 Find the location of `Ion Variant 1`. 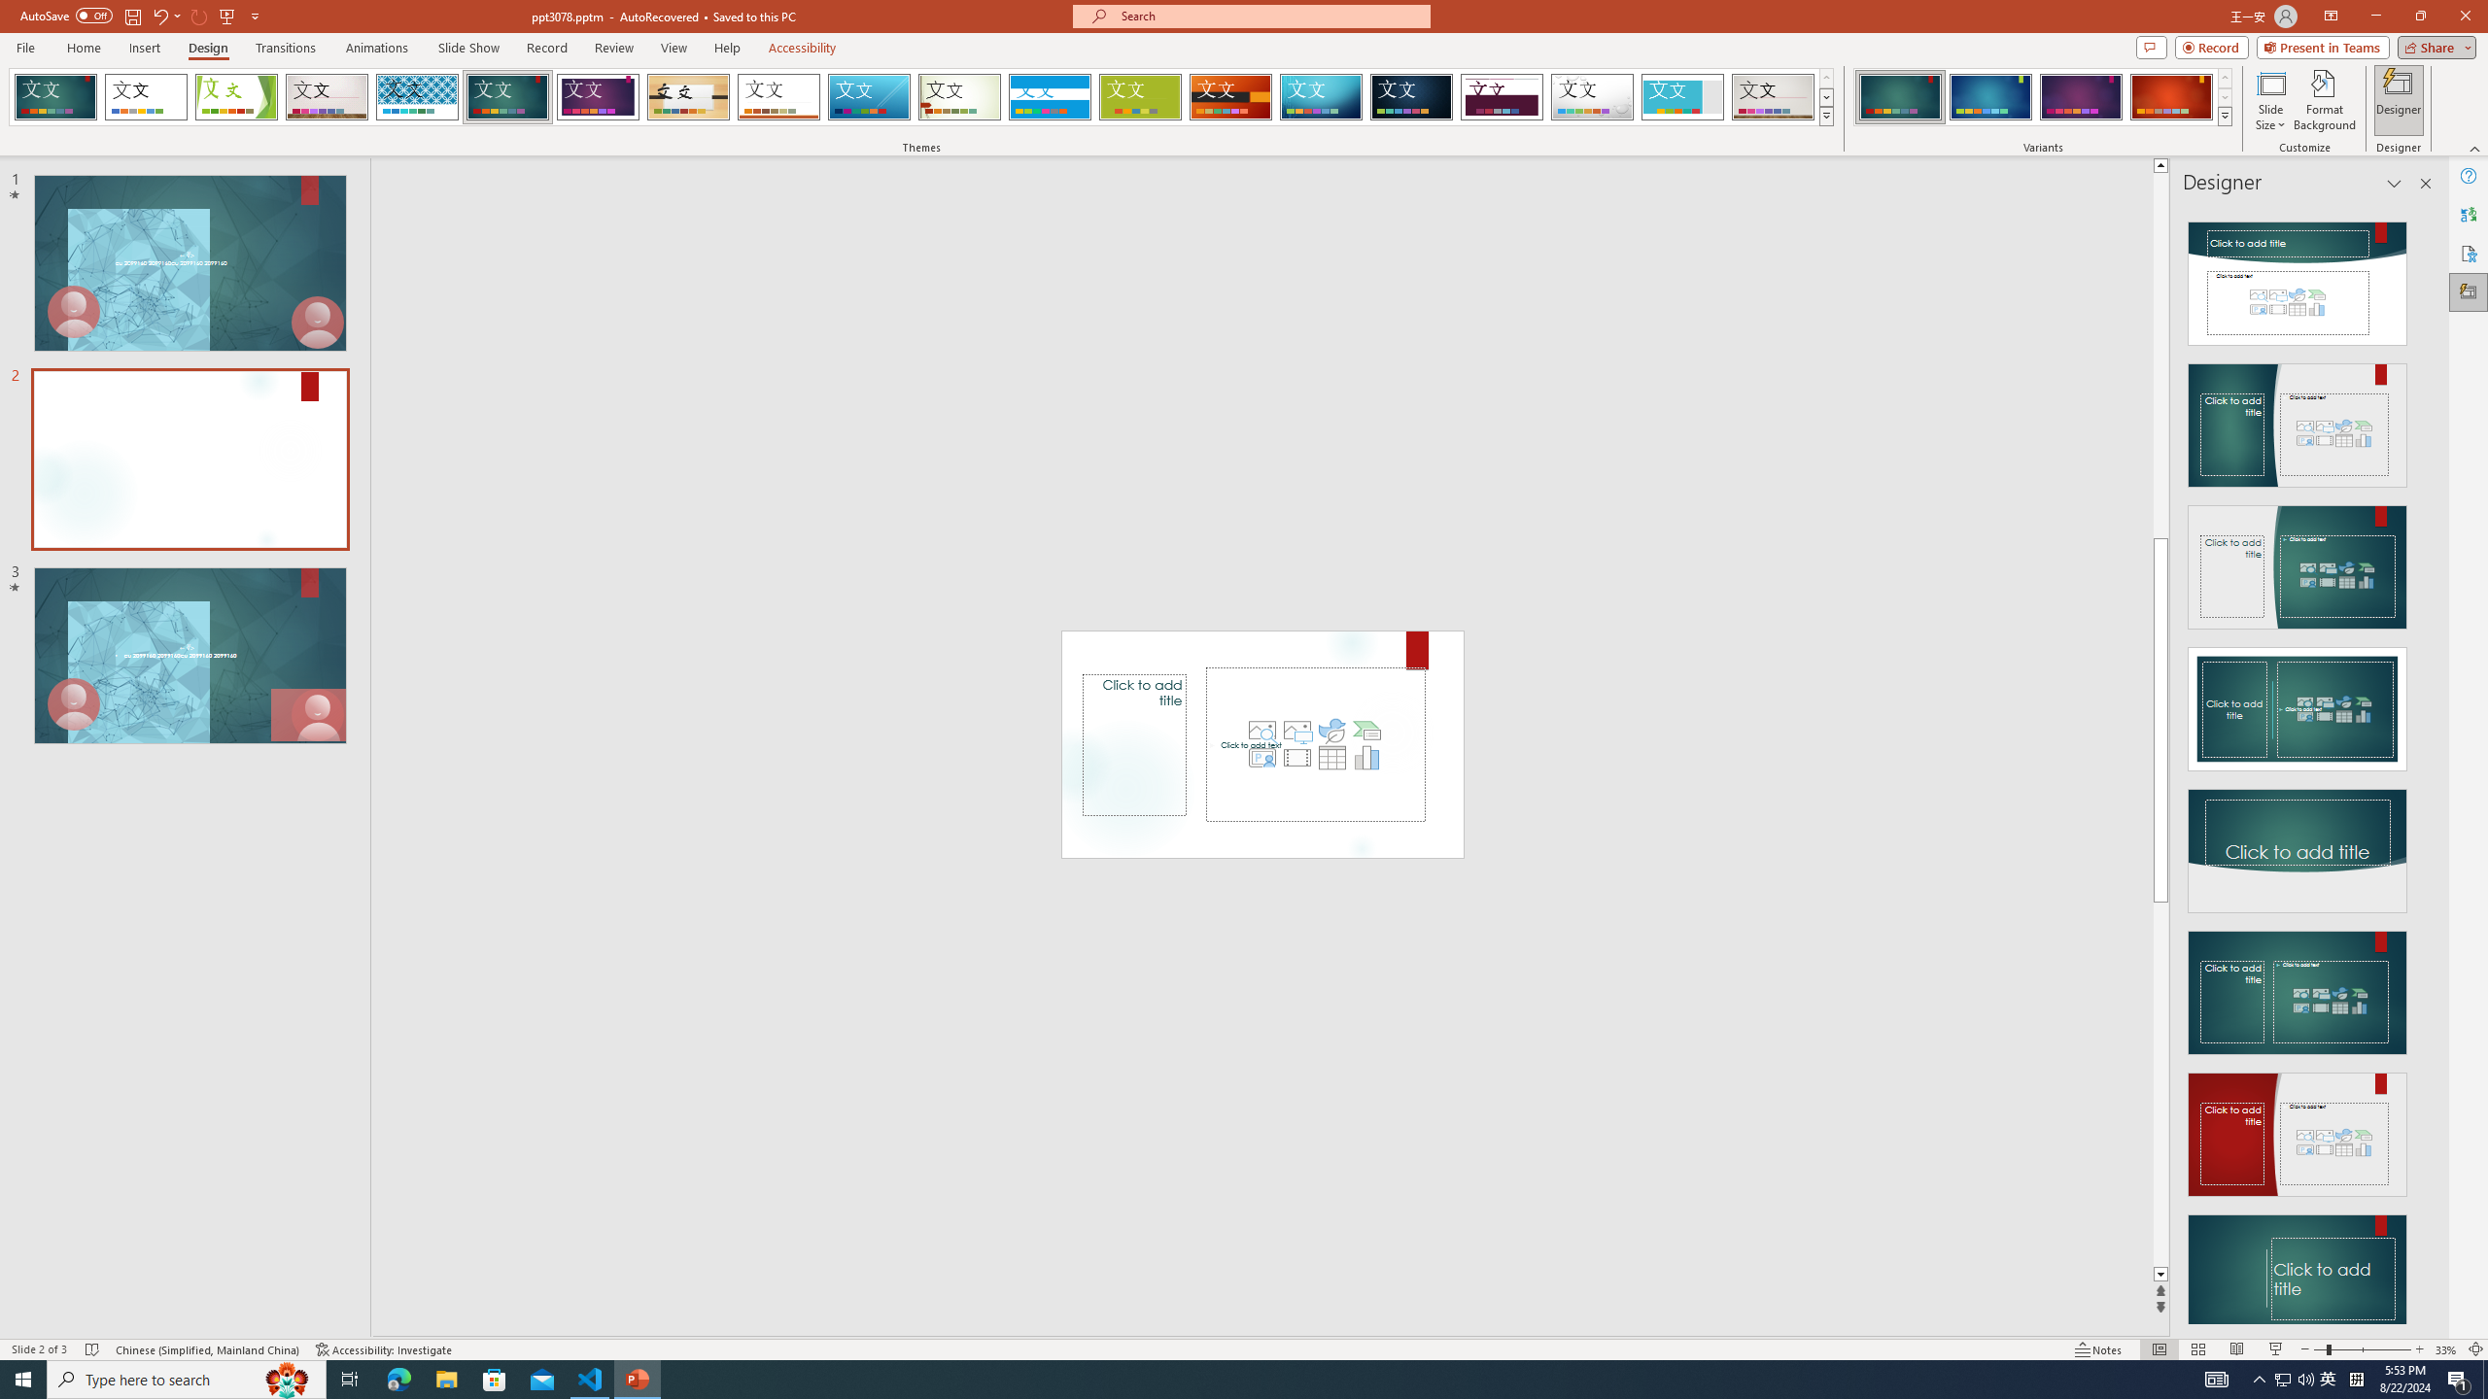

Ion Variant 1 is located at coordinates (1900, 97).